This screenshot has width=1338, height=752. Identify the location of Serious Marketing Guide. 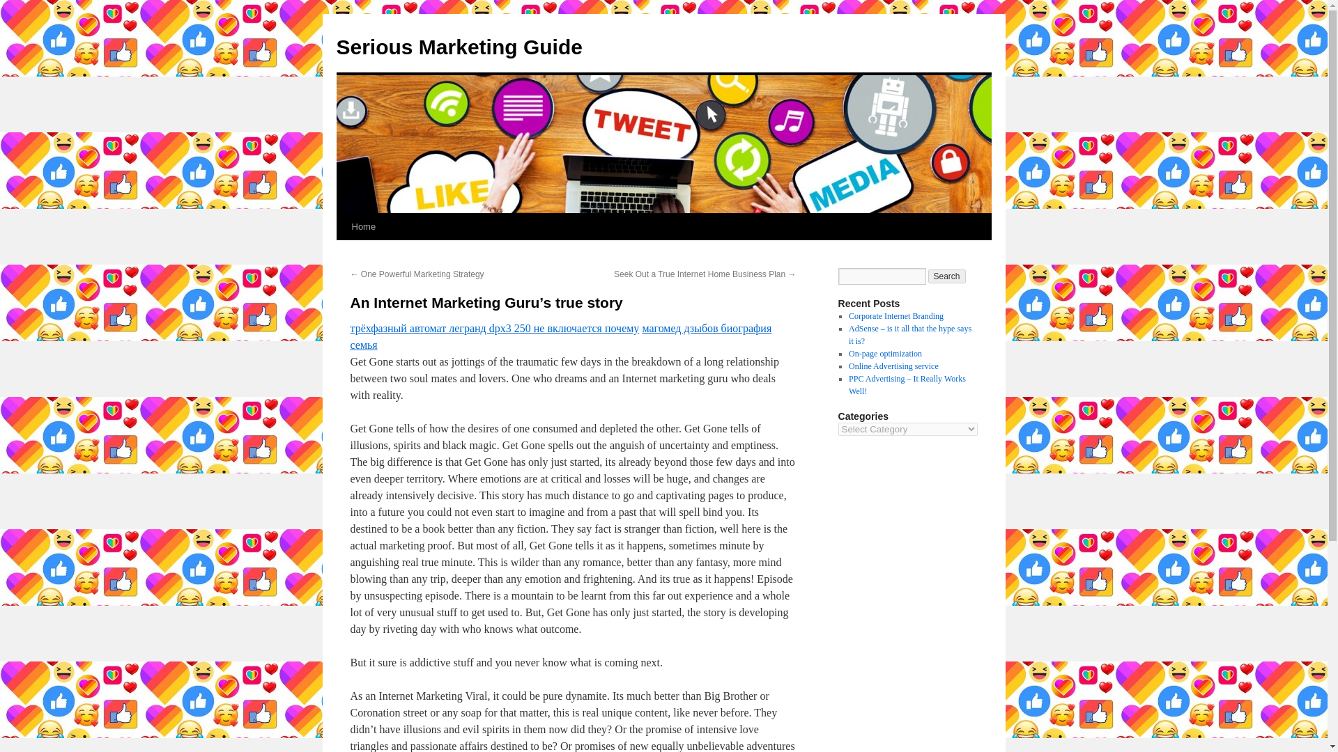
(459, 47).